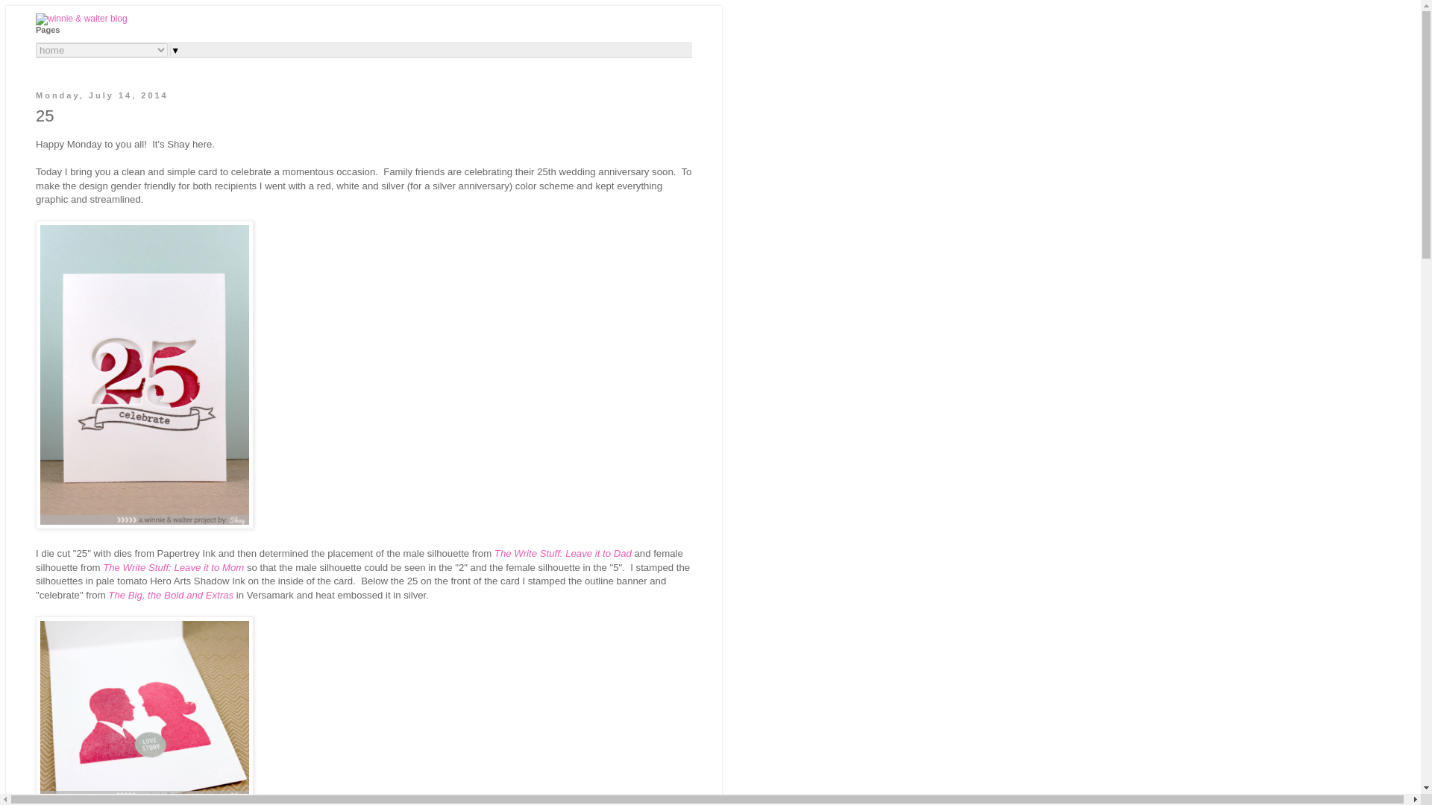 The width and height of the screenshot is (1432, 805). What do you see at coordinates (562, 553) in the screenshot?
I see `The Write Stuff: Leave it to Dad` at bounding box center [562, 553].